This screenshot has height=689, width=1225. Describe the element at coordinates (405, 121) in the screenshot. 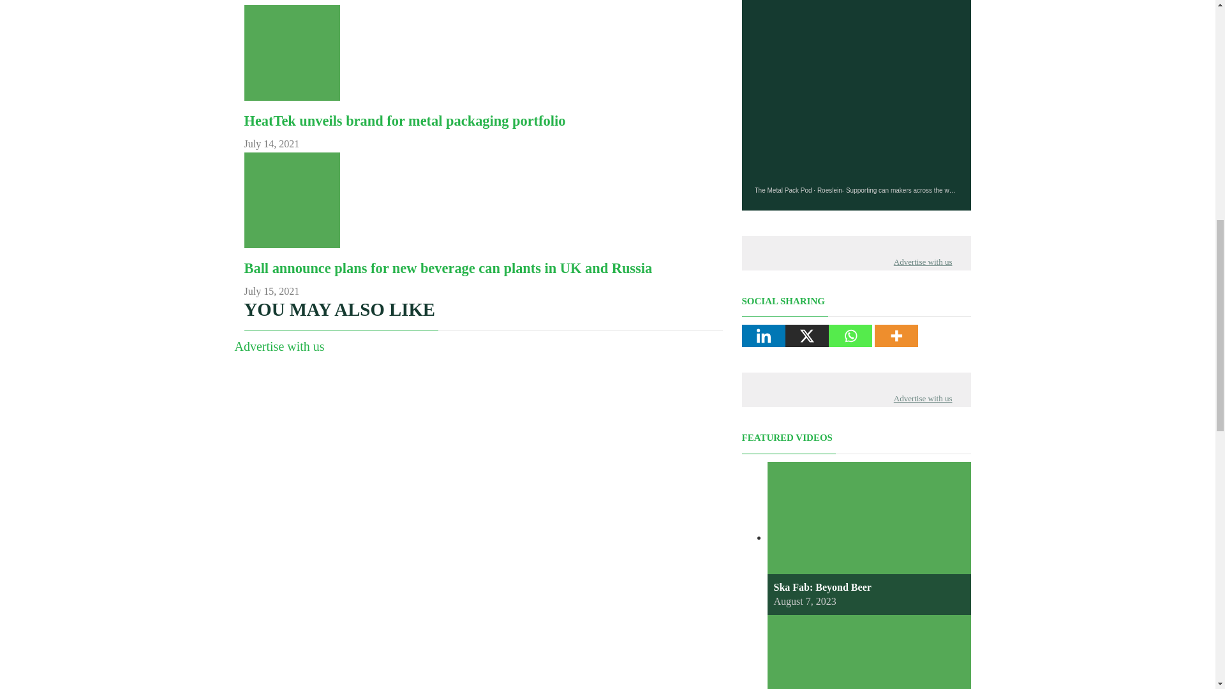

I see `prev post` at that location.